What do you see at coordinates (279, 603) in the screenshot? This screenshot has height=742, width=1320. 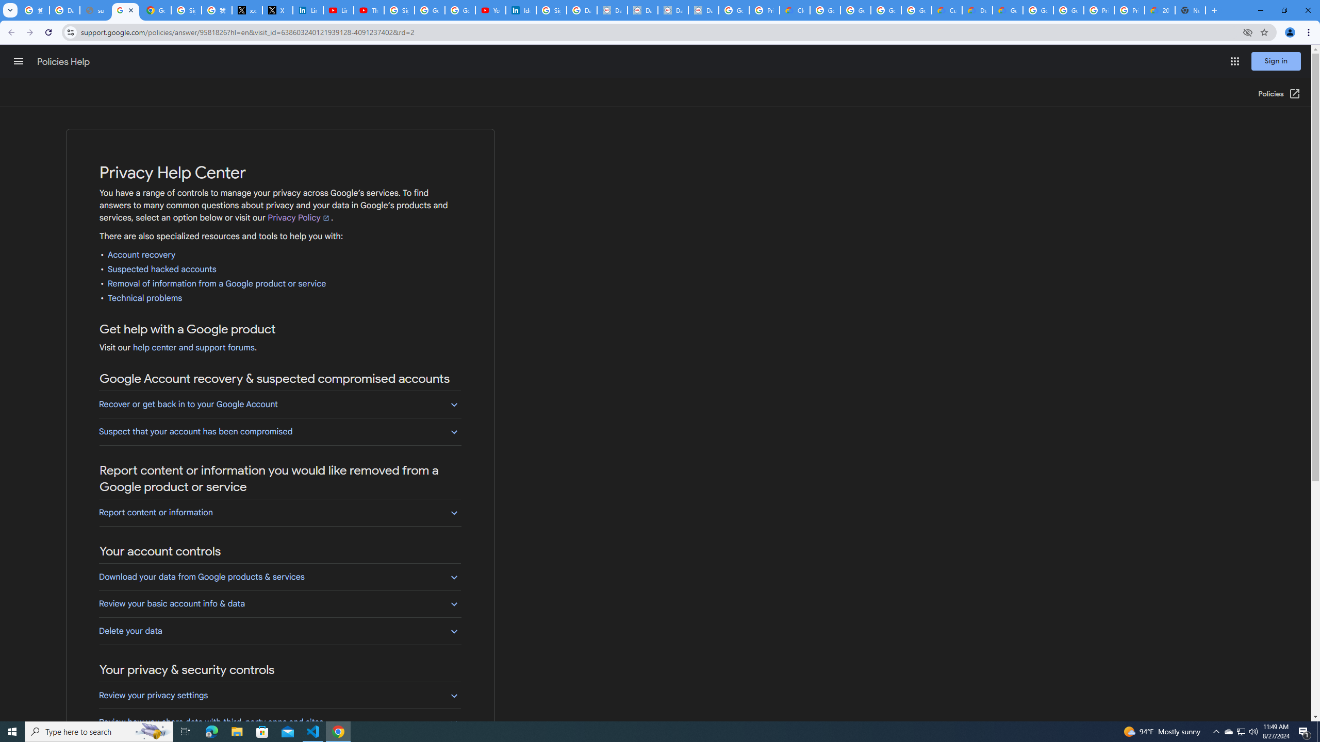 I see `Review your basic account info & data` at bounding box center [279, 603].